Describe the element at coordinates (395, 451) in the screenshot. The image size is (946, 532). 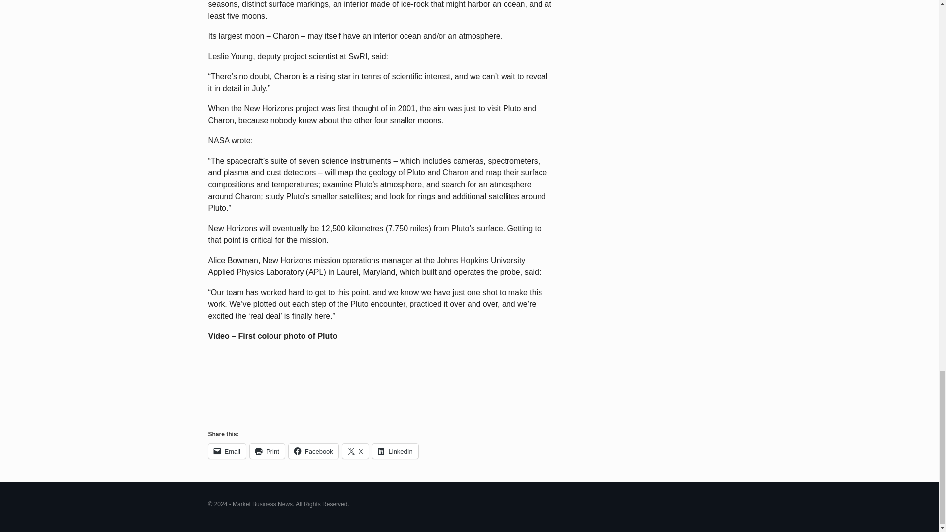
I see `LinkedIn` at that location.